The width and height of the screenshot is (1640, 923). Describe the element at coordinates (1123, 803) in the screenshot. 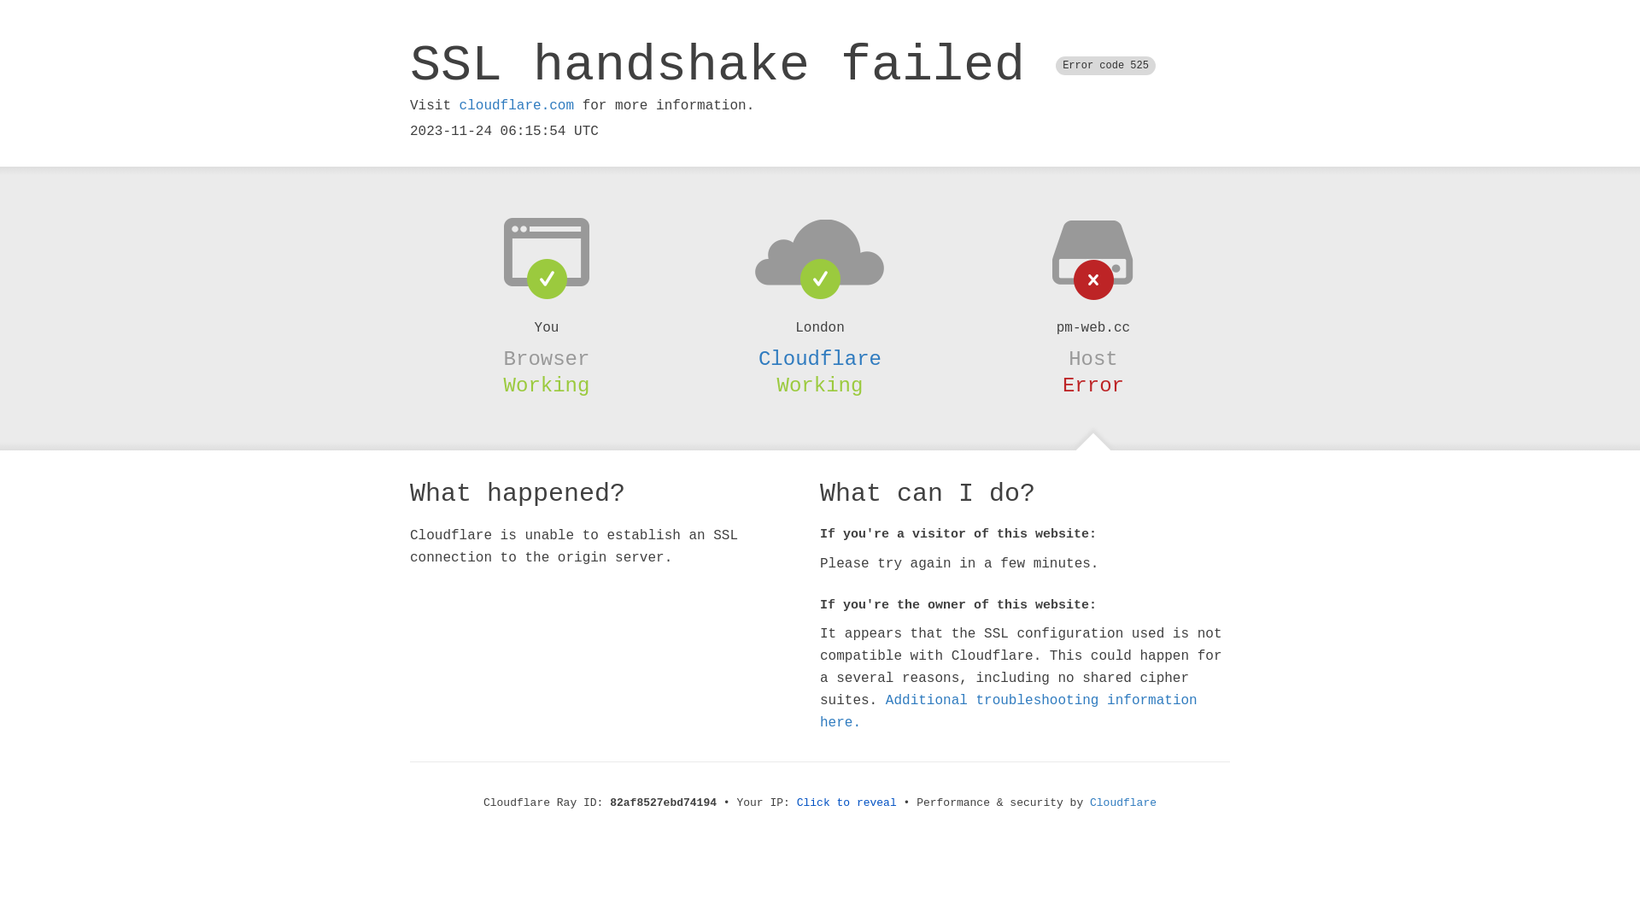

I see `Cloudflare` at that location.